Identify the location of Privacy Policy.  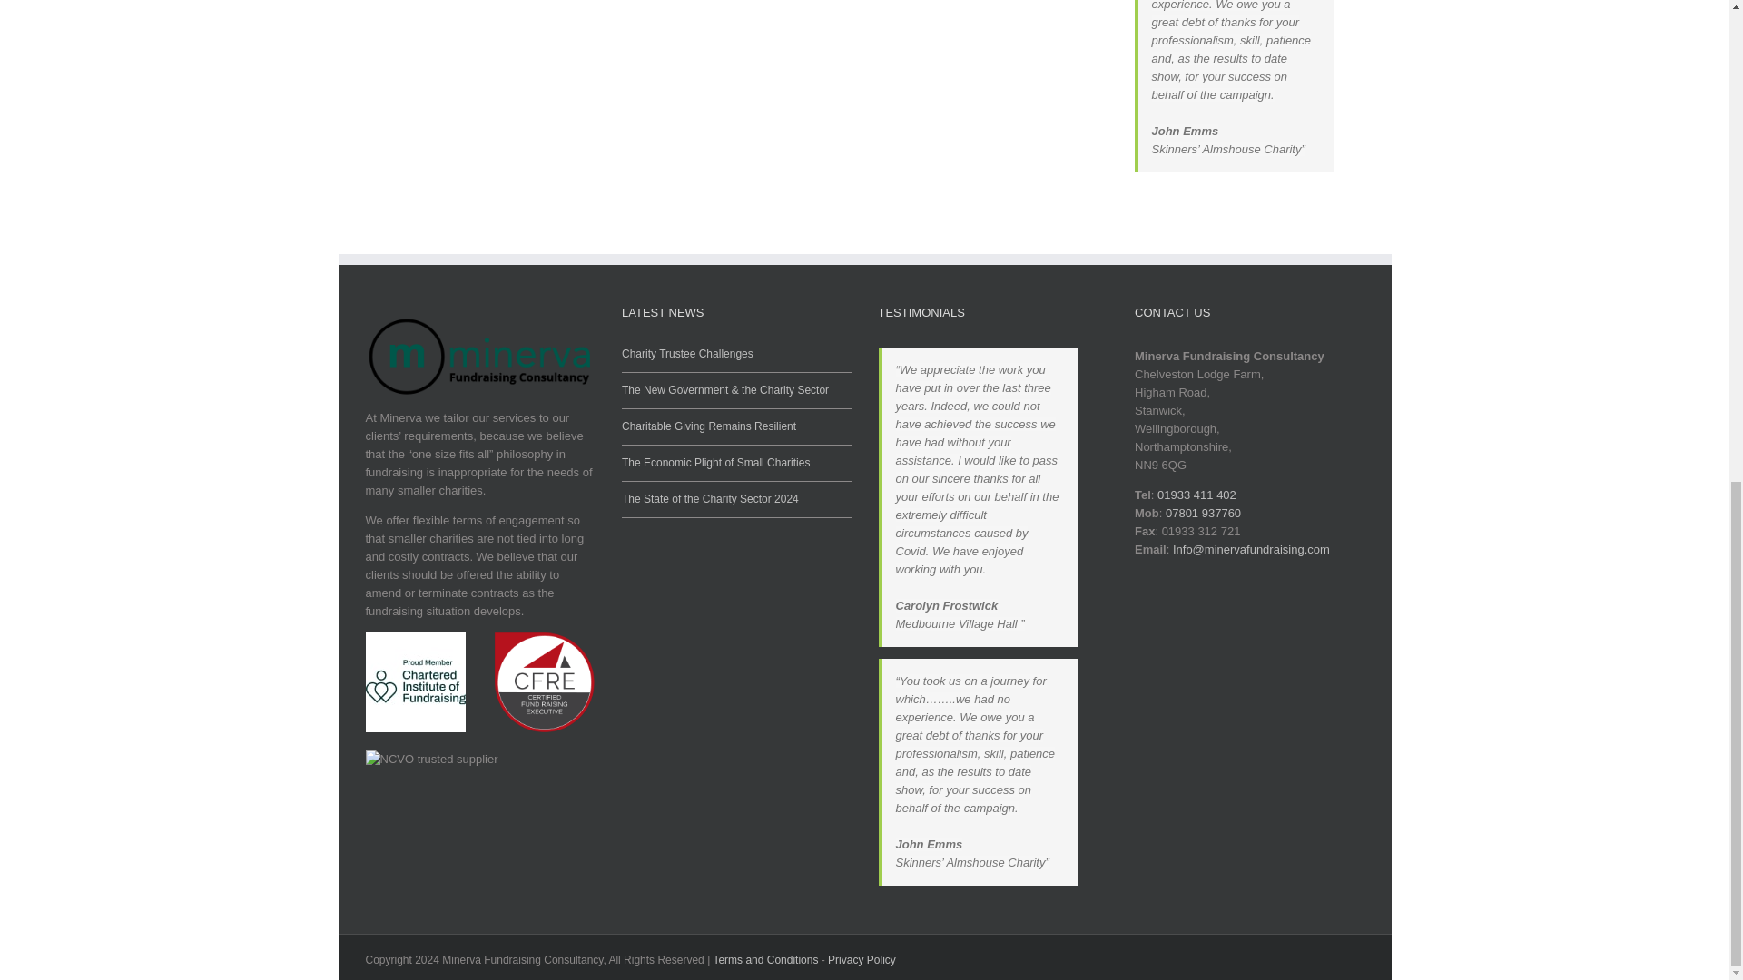
(862, 959).